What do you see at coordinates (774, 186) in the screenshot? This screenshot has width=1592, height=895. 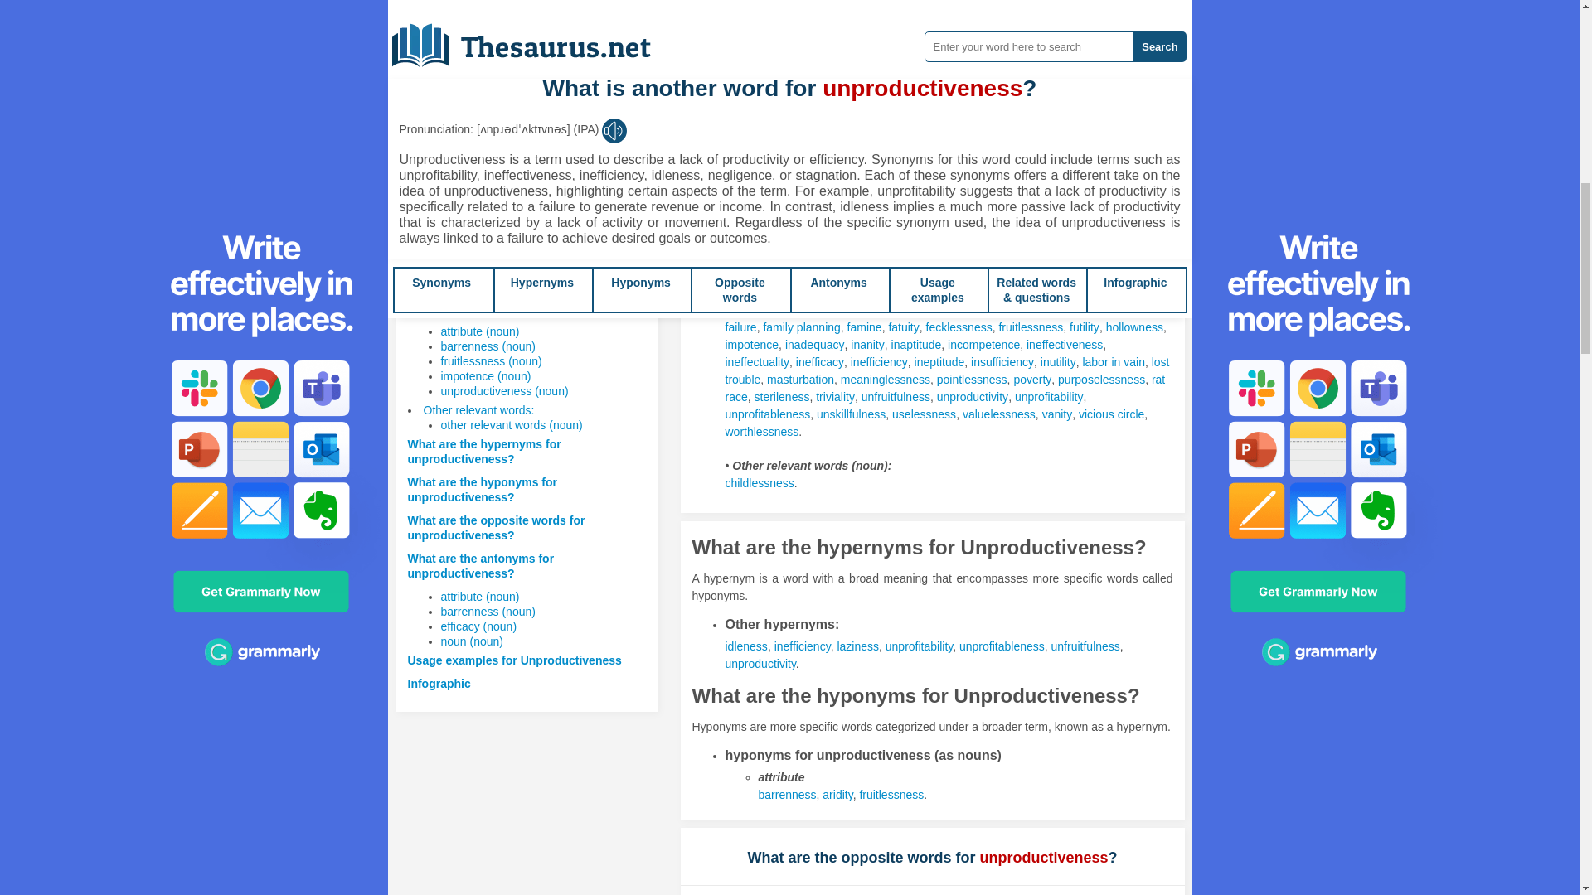 I see `Synonyms for Unproductiveness` at bounding box center [774, 186].